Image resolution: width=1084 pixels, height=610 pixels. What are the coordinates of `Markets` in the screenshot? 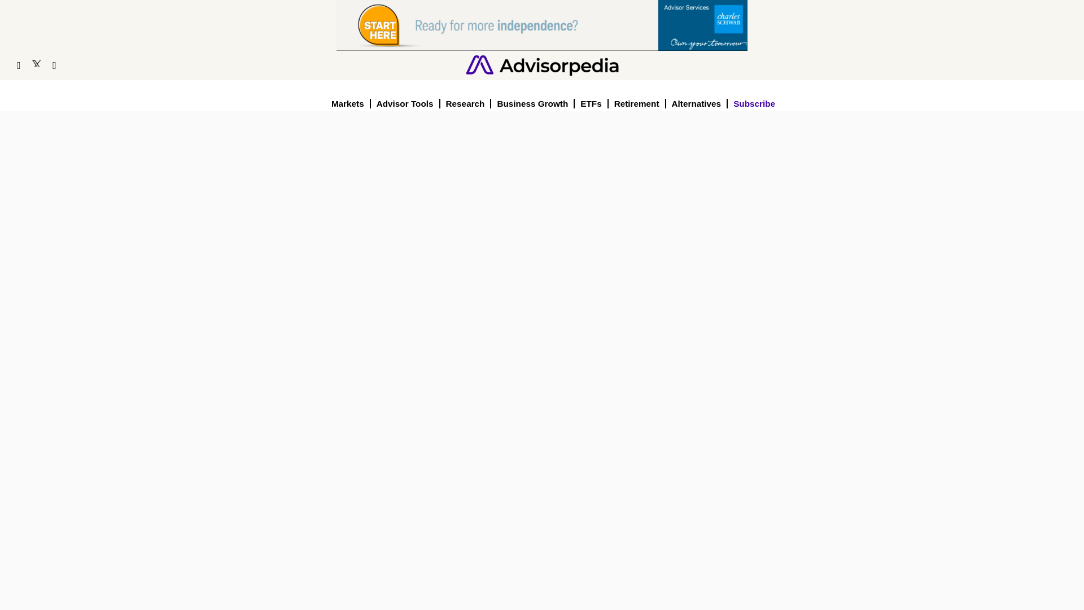 It's located at (348, 103).